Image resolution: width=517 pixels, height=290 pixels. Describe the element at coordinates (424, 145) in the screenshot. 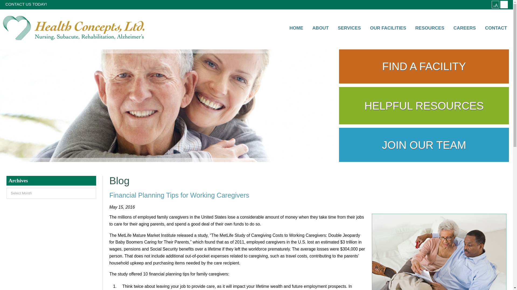

I see `JOIN OUR TEAM` at that location.